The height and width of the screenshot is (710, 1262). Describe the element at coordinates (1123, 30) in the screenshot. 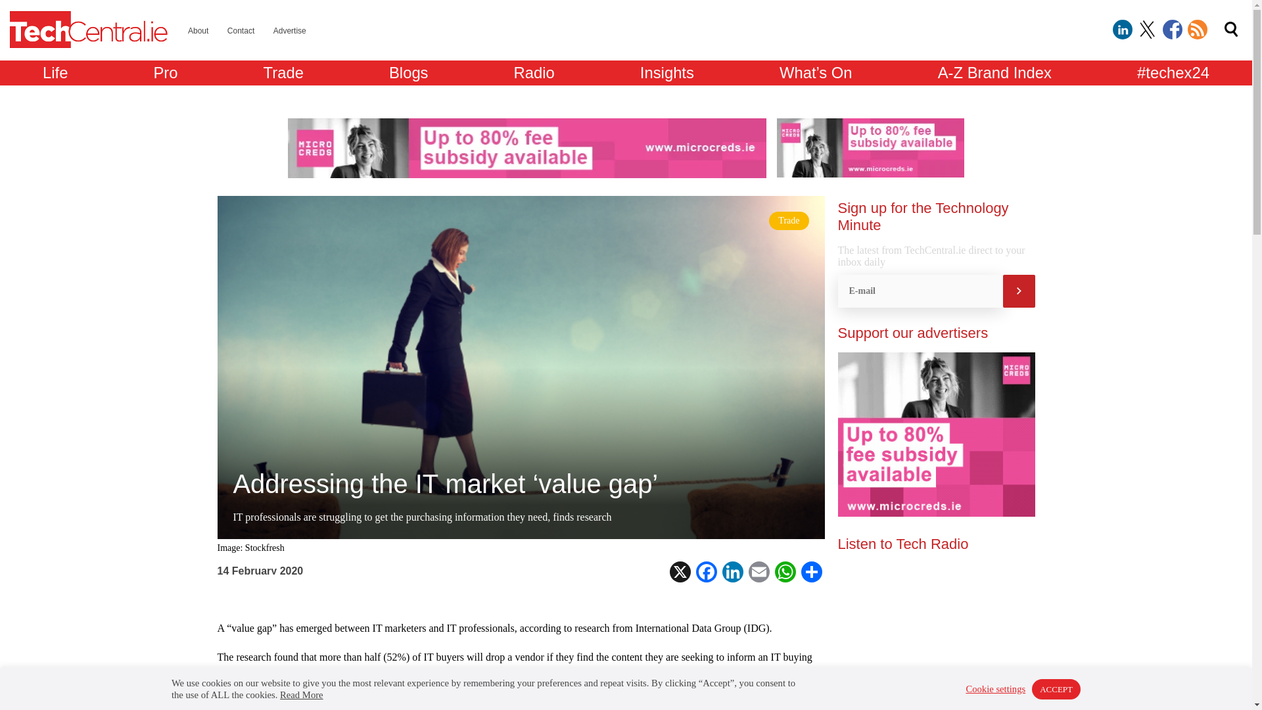

I see `Follow on LinkedIn` at that location.